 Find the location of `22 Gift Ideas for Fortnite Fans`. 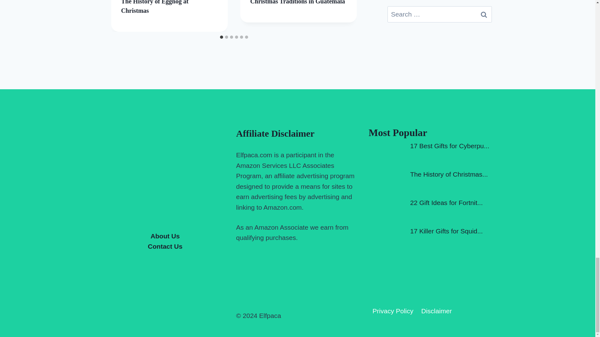

22 Gift Ideas for Fortnite Fans is located at coordinates (446, 203).